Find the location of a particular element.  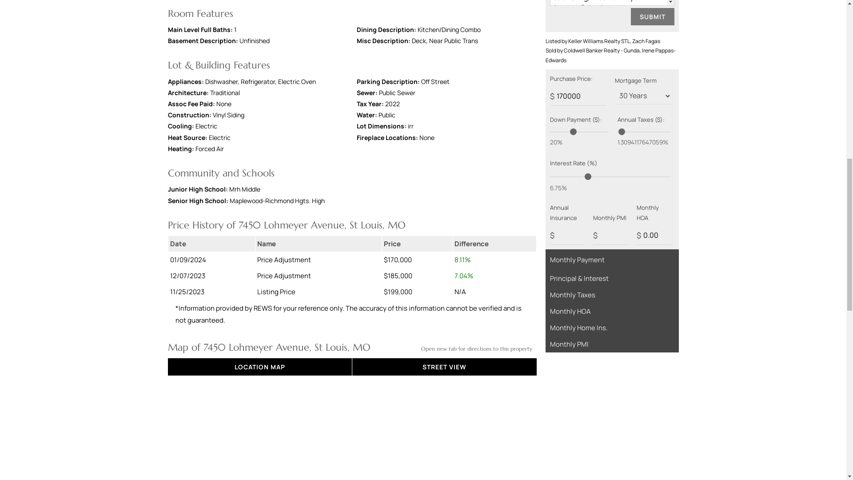

1.3 is located at coordinates (644, 132).